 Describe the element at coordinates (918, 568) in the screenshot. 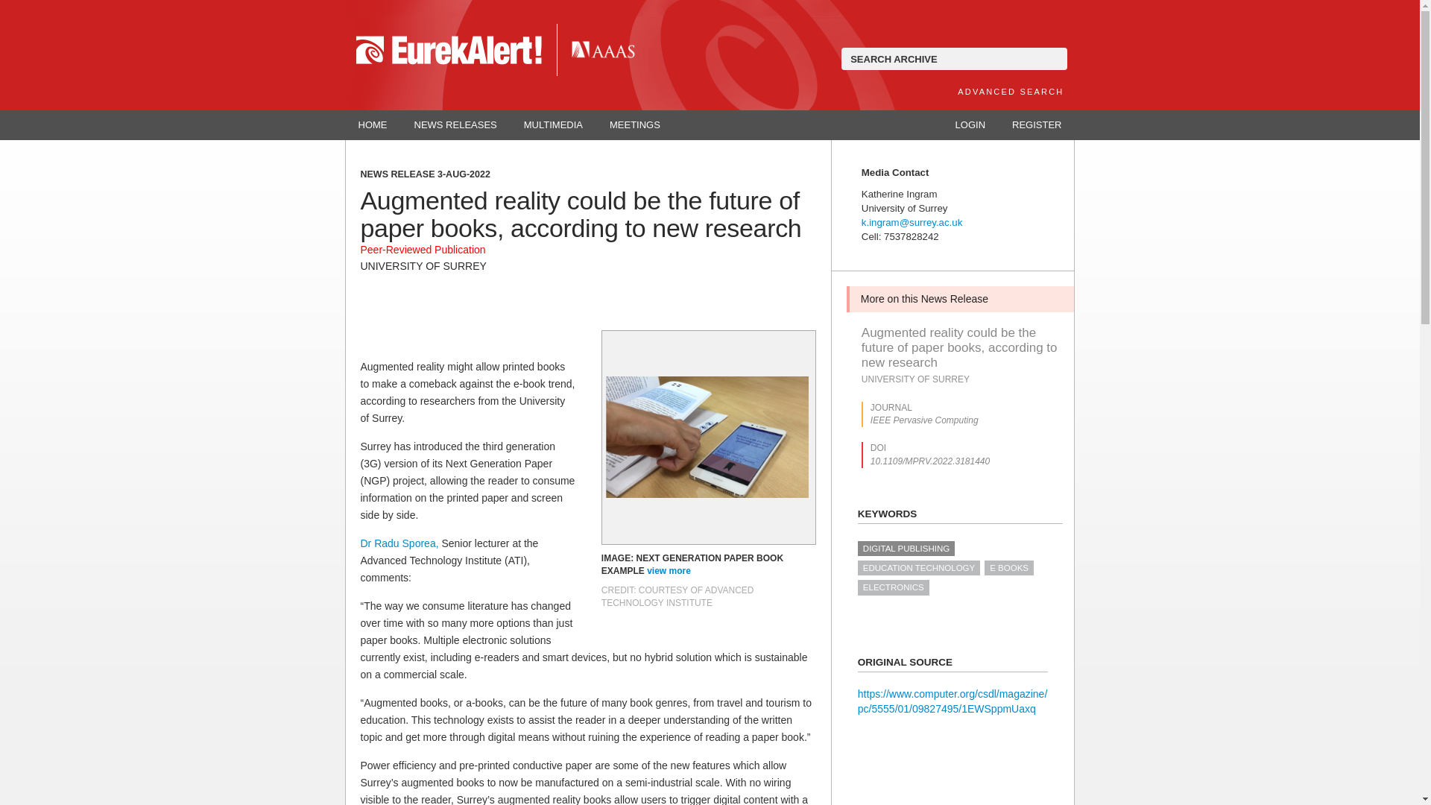

I see `EDUCATION TECHNOLOGY` at that location.